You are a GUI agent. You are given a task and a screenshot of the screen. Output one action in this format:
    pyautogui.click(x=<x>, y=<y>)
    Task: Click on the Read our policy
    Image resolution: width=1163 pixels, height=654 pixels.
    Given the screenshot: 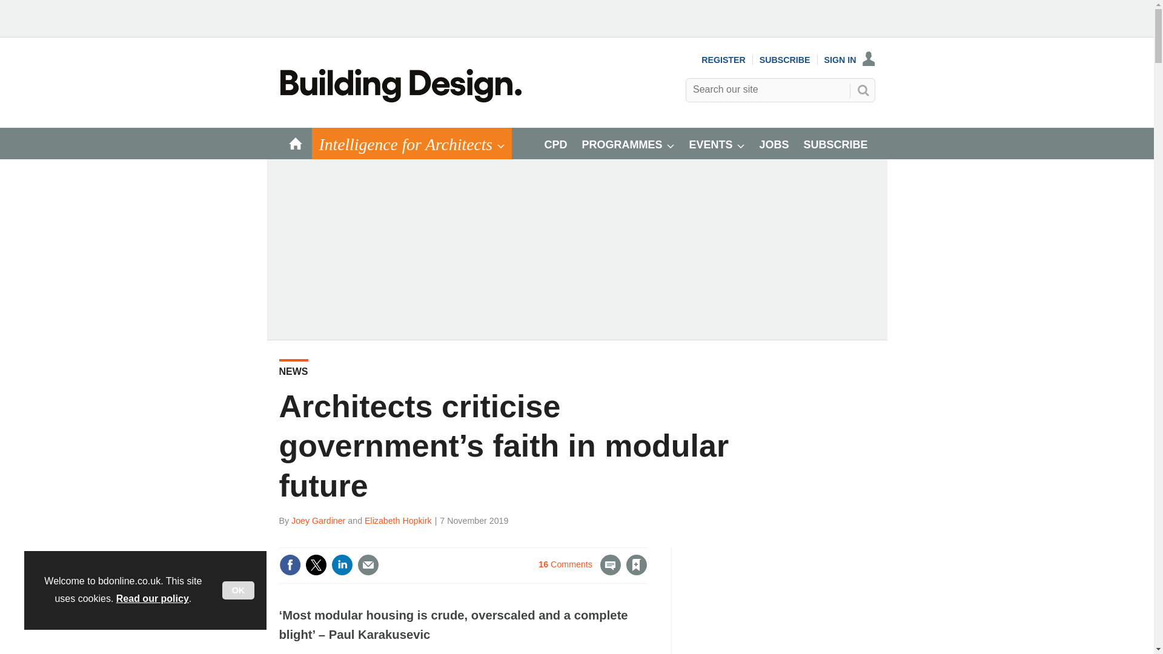 What is the action you would take?
    pyautogui.click(x=153, y=598)
    